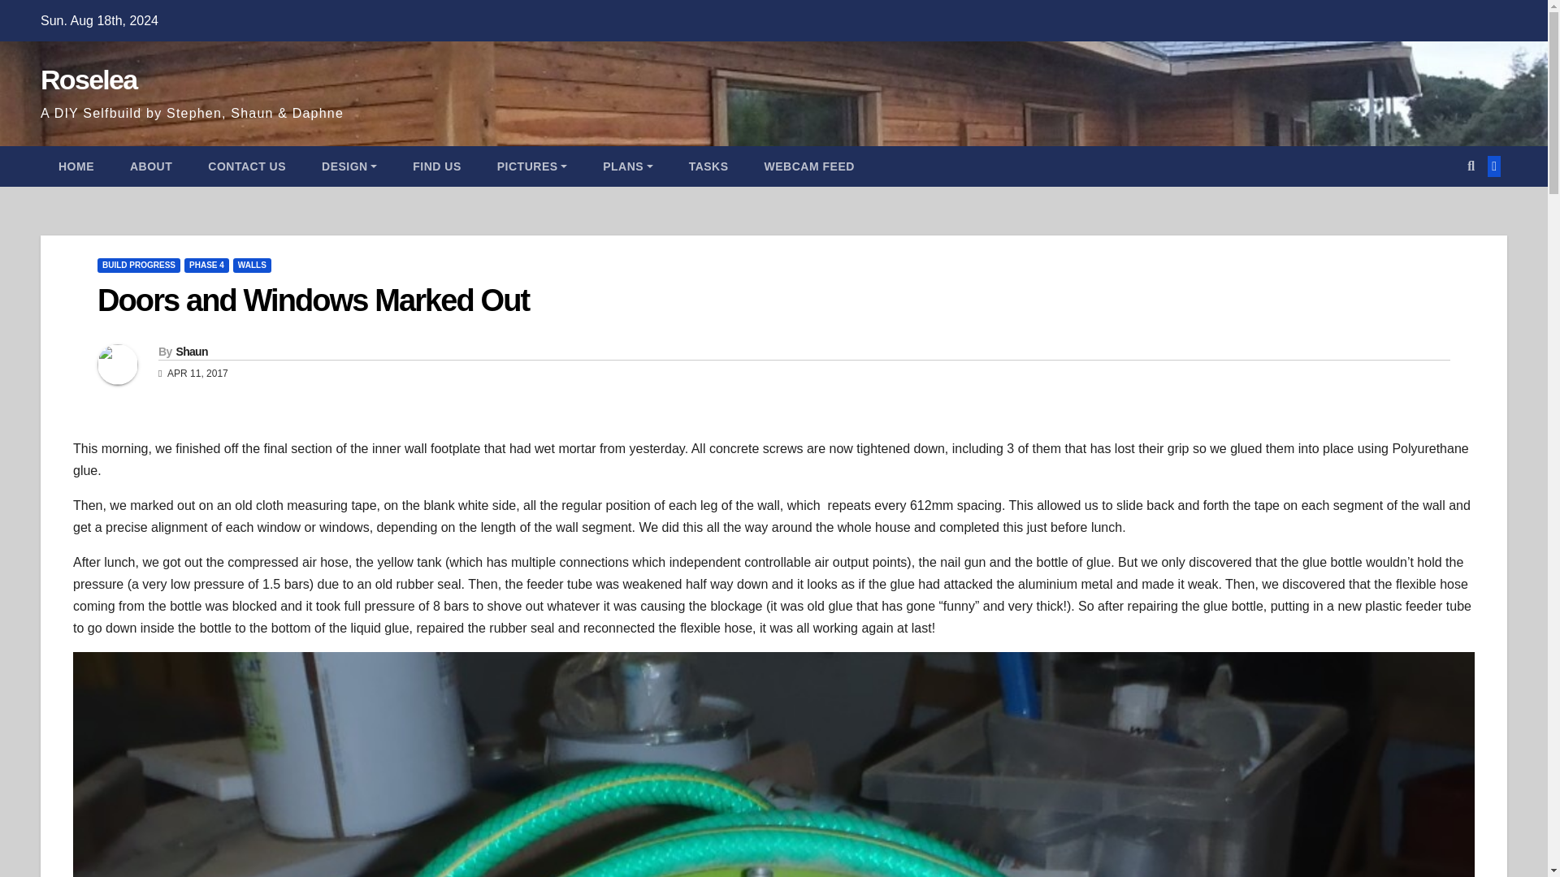 The image size is (1560, 877). Describe the element at coordinates (809, 166) in the screenshot. I see `WEBCAM FEED` at that location.